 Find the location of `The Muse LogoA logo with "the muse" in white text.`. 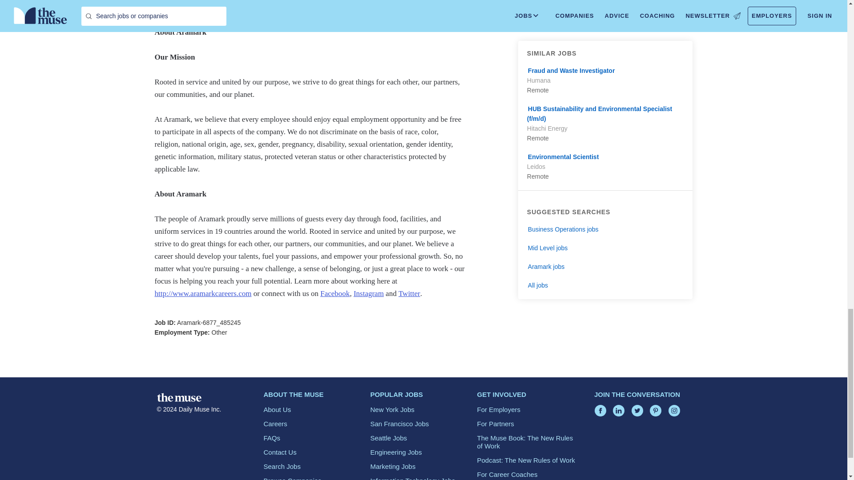

The Muse LogoA logo with "the muse" in white text. is located at coordinates (178, 397).